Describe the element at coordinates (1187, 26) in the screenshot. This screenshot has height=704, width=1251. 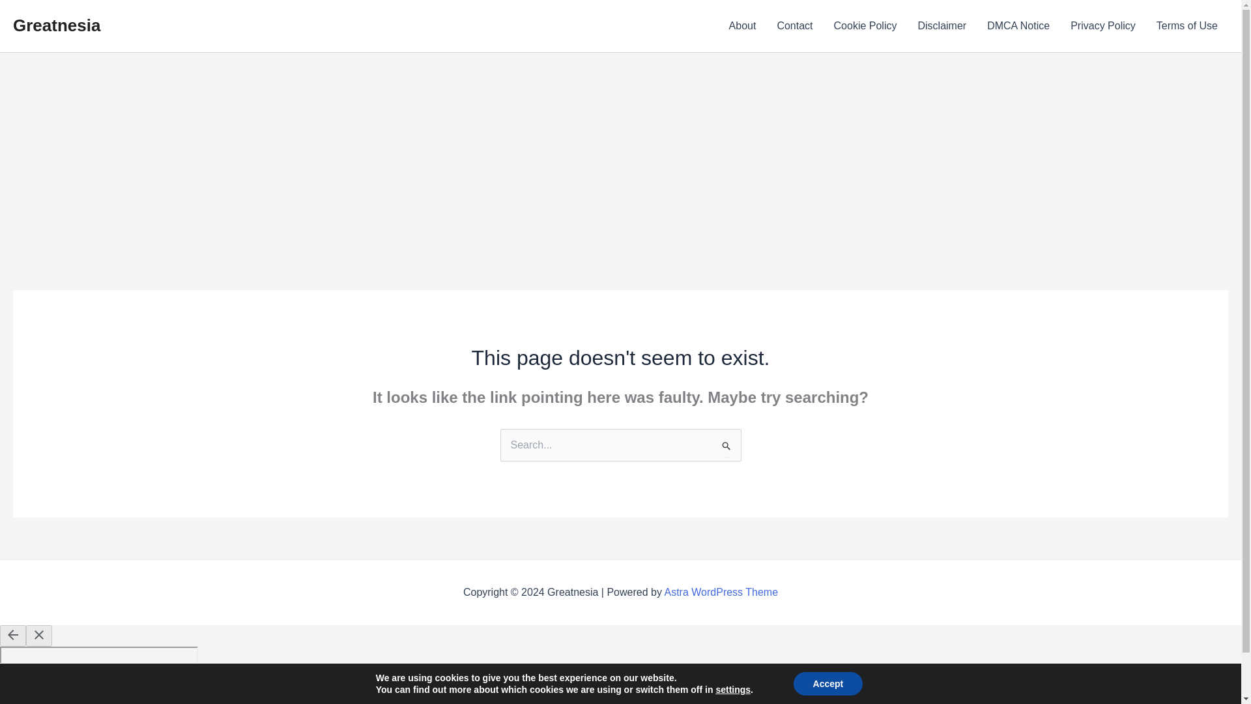
I see `Terms of Use` at that location.